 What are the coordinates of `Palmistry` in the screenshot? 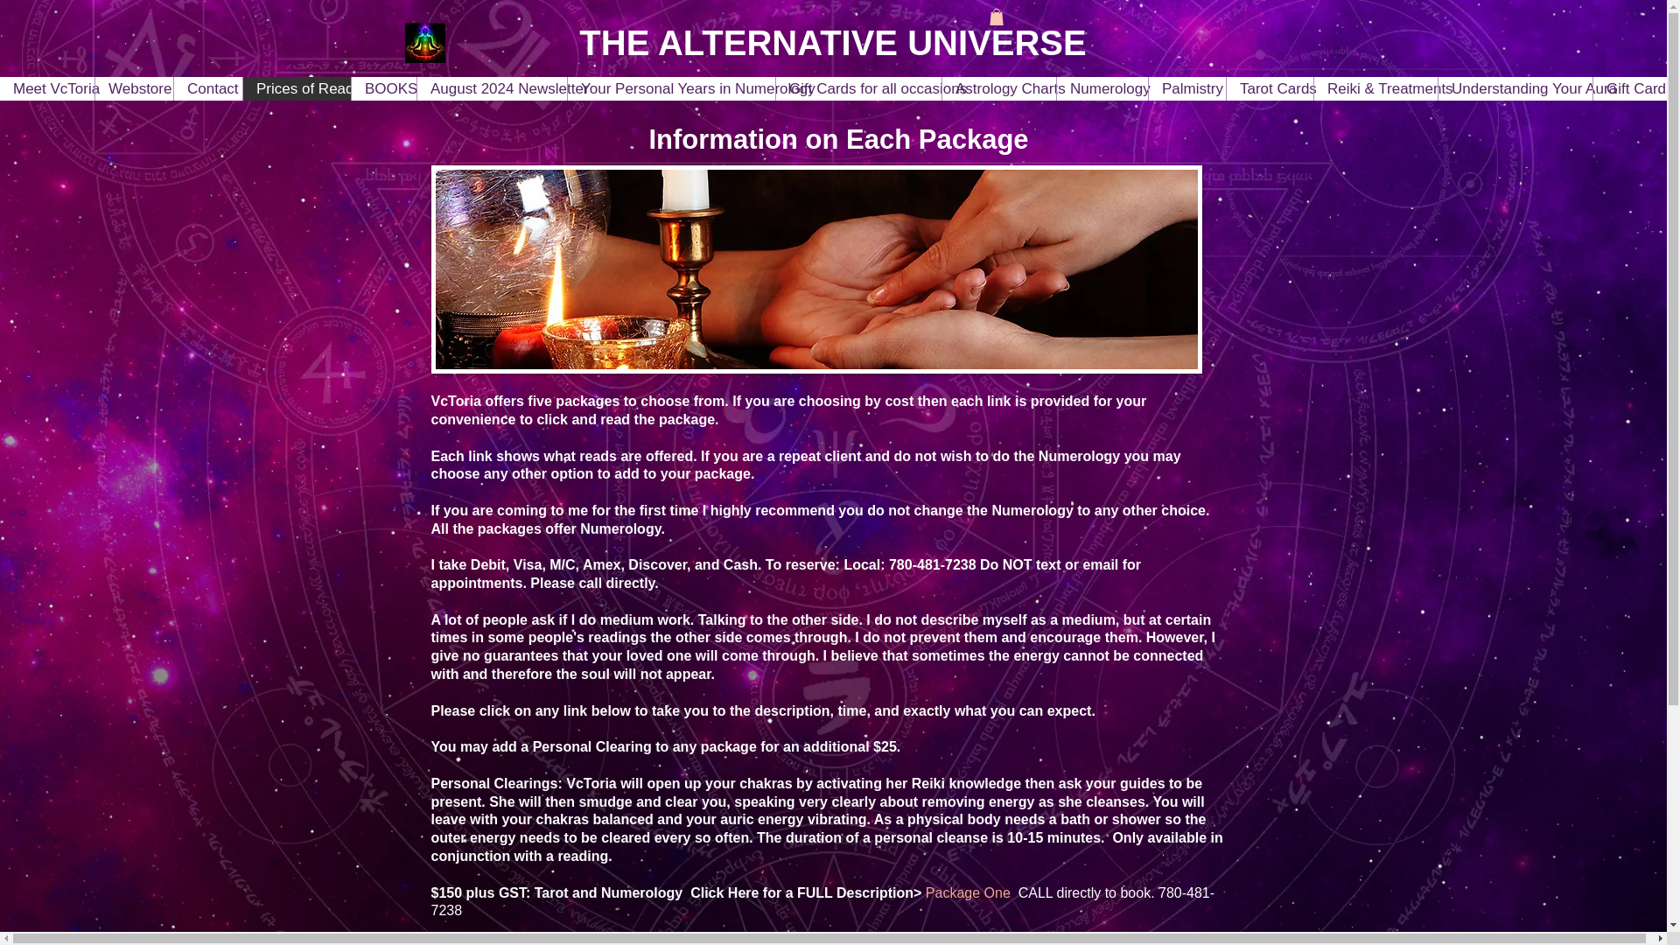 It's located at (1186, 87).